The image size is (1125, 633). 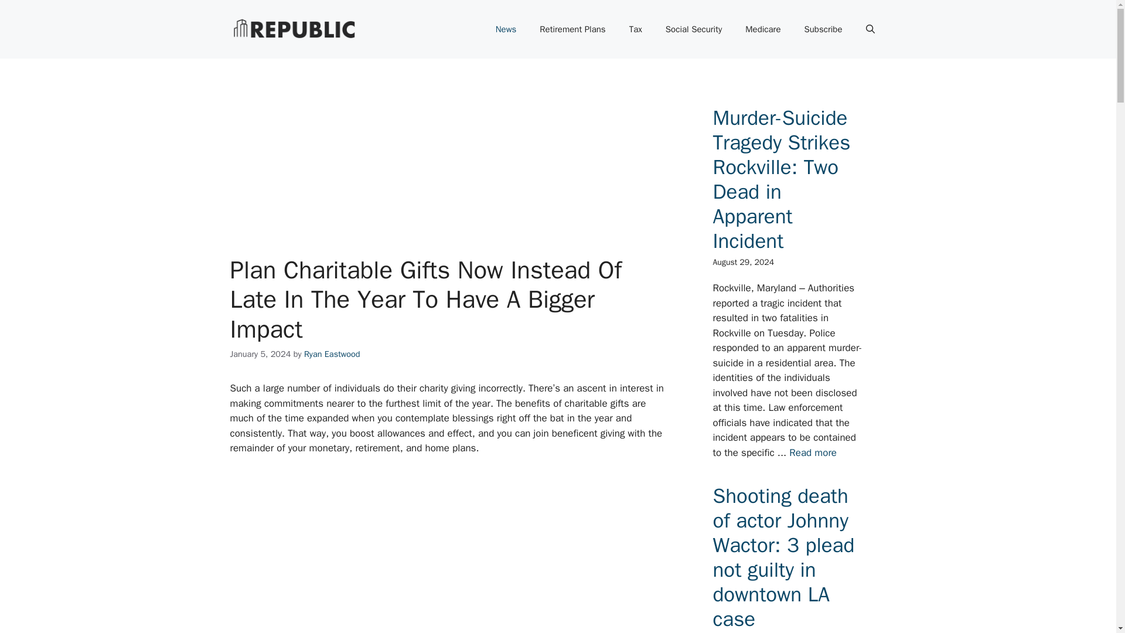 What do you see at coordinates (693, 29) in the screenshot?
I see `Social Security` at bounding box center [693, 29].